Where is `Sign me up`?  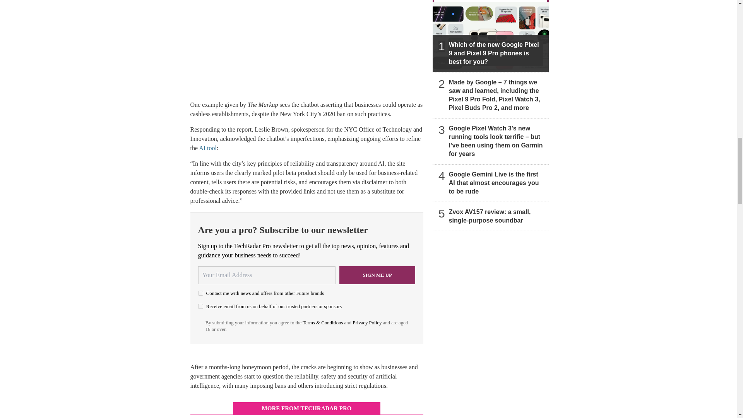 Sign me up is located at coordinates (377, 275).